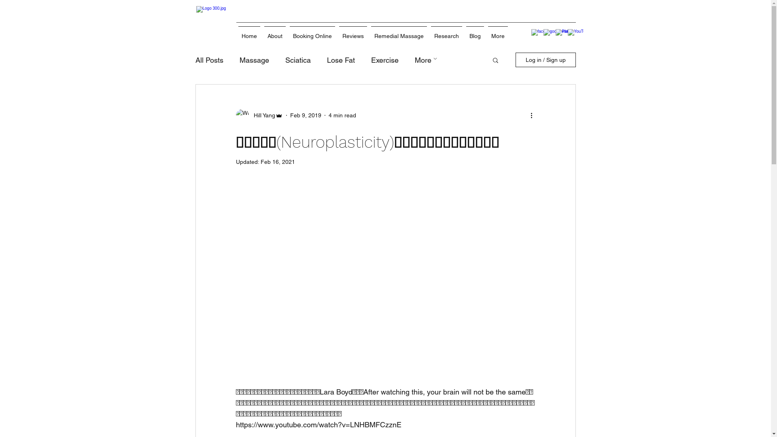 This screenshot has height=437, width=777. I want to click on About, so click(275, 32).